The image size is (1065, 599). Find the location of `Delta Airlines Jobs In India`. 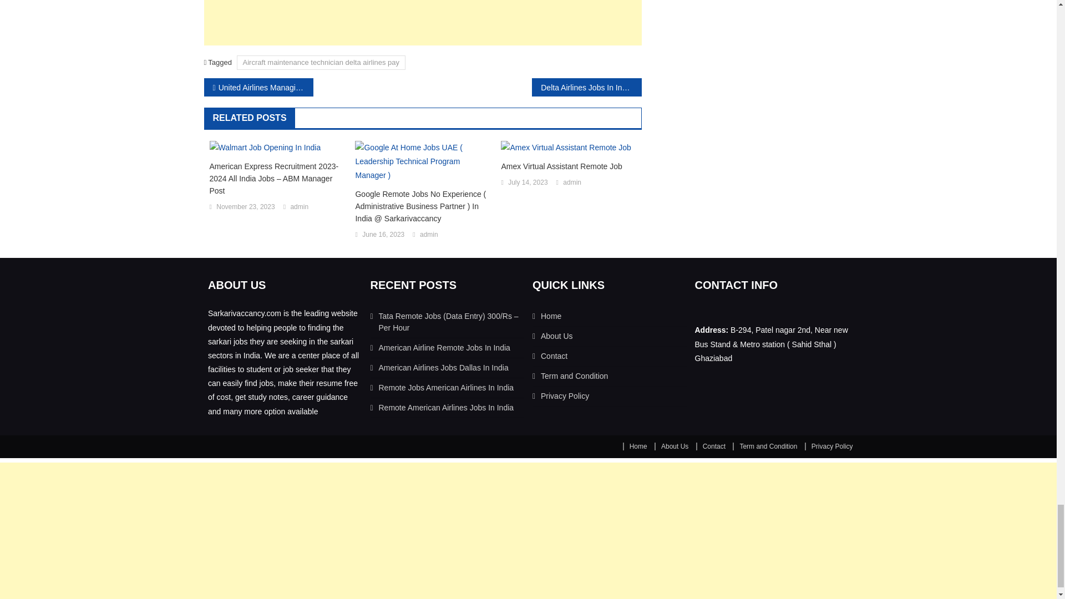

Delta Airlines Jobs In India is located at coordinates (586, 87).